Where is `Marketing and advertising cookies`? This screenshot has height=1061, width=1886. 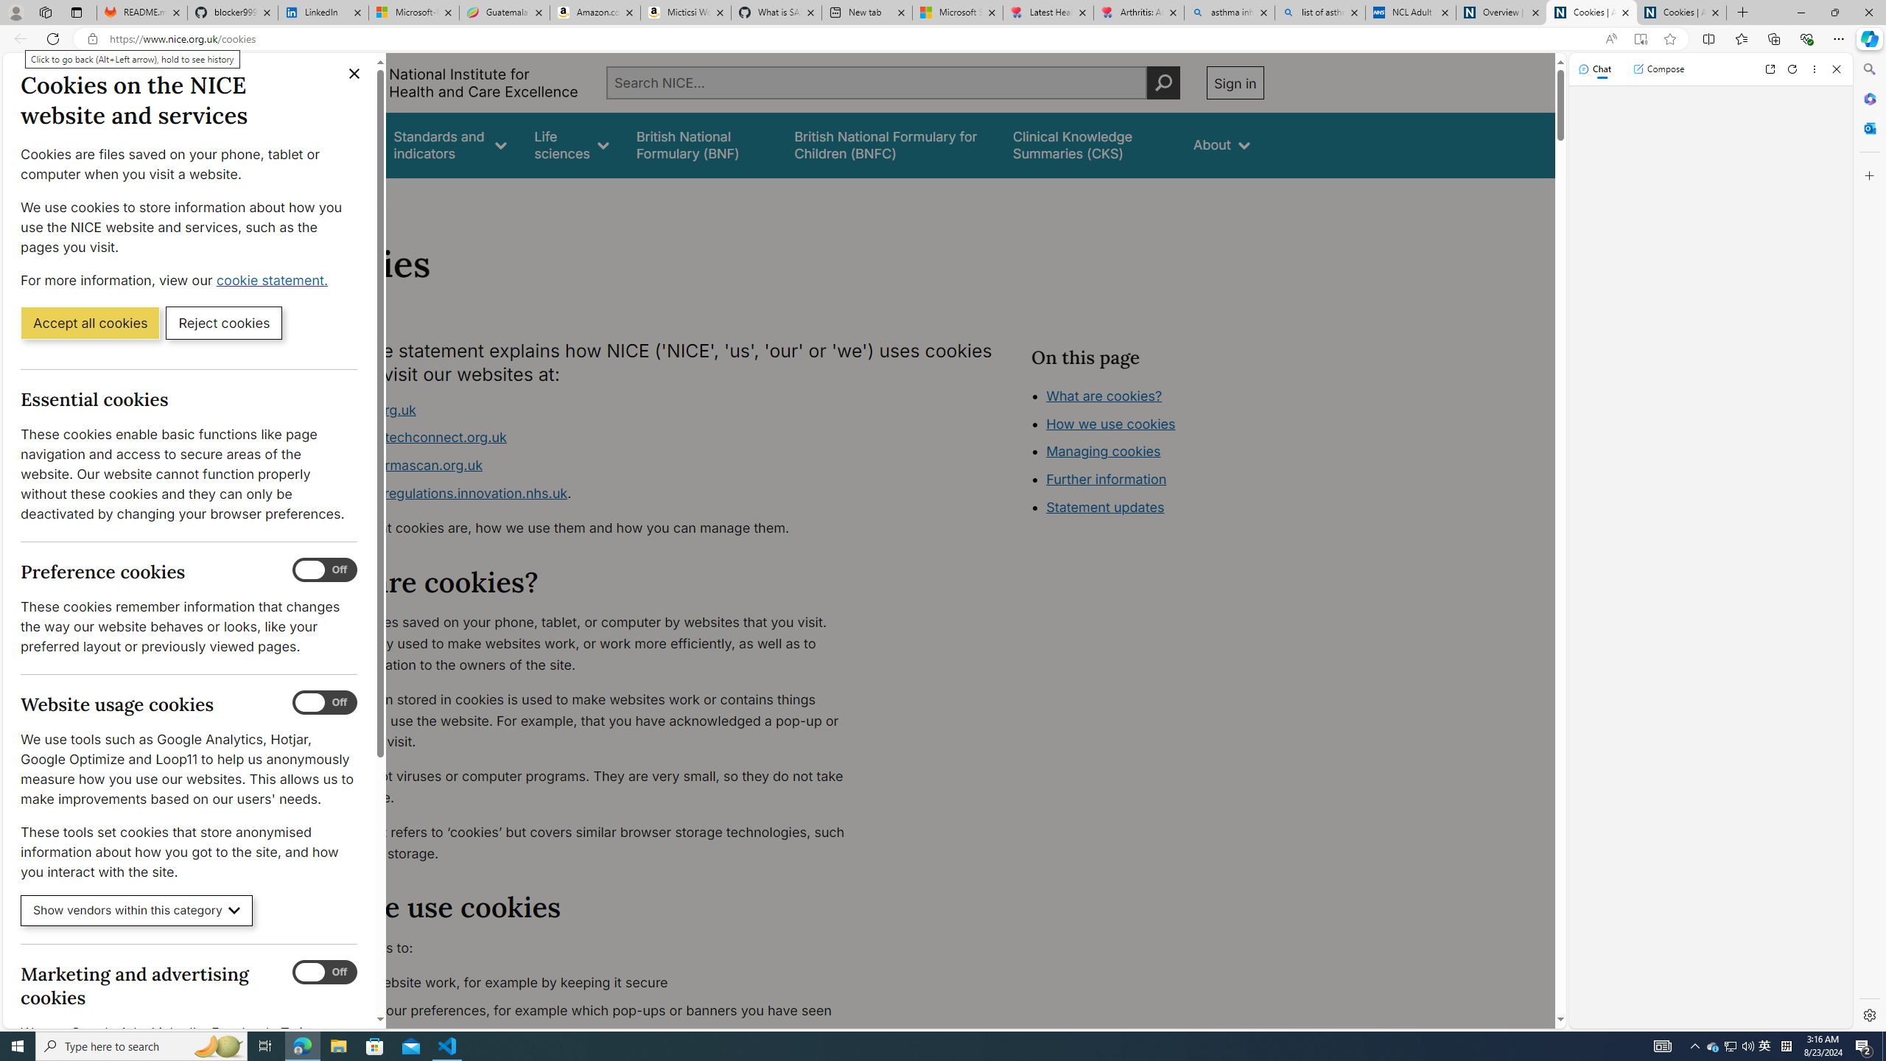 Marketing and advertising cookies is located at coordinates (325, 973).